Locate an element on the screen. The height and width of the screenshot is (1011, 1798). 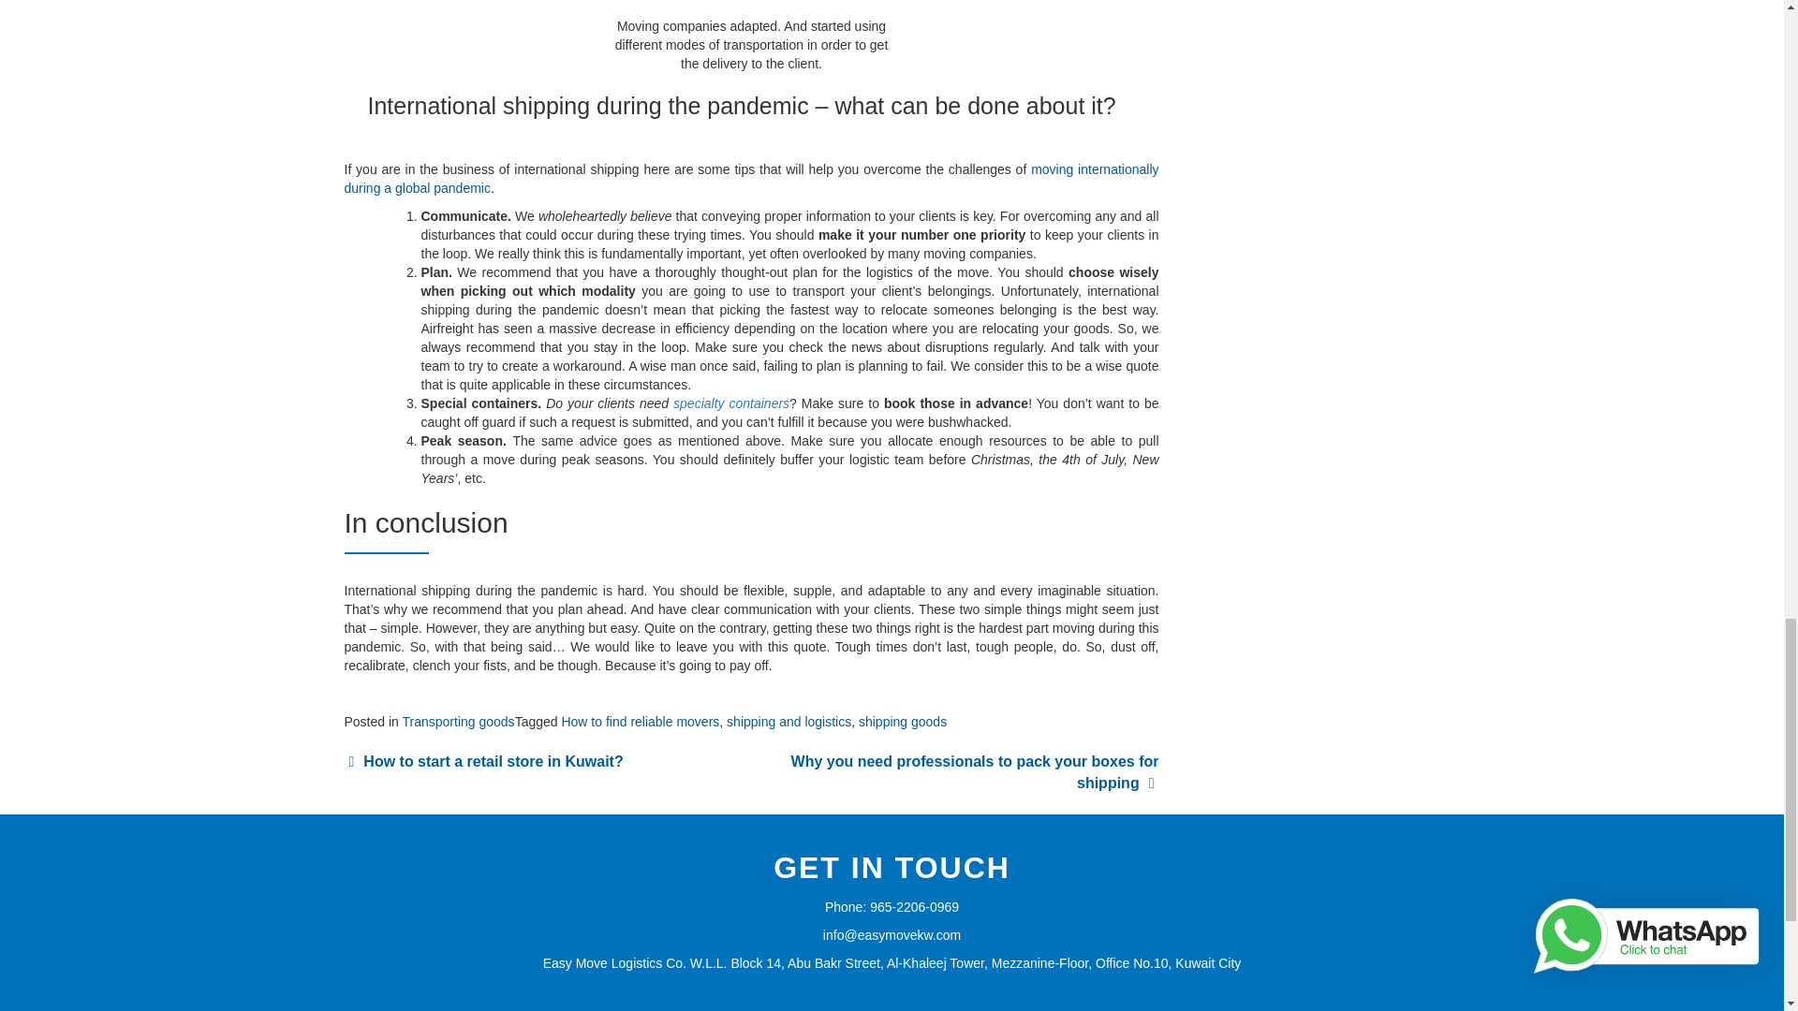
specialty containers is located at coordinates (730, 403).